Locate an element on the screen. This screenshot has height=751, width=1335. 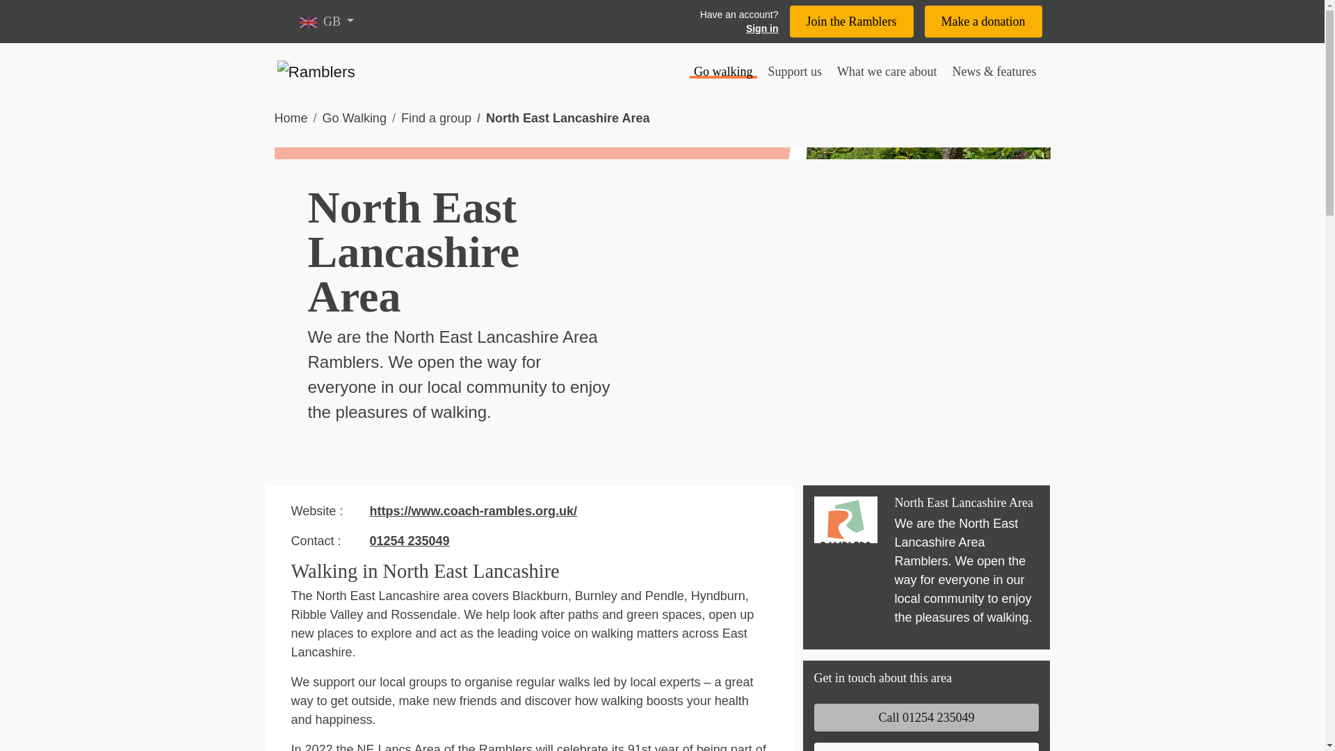
Email is located at coordinates (925, 747).